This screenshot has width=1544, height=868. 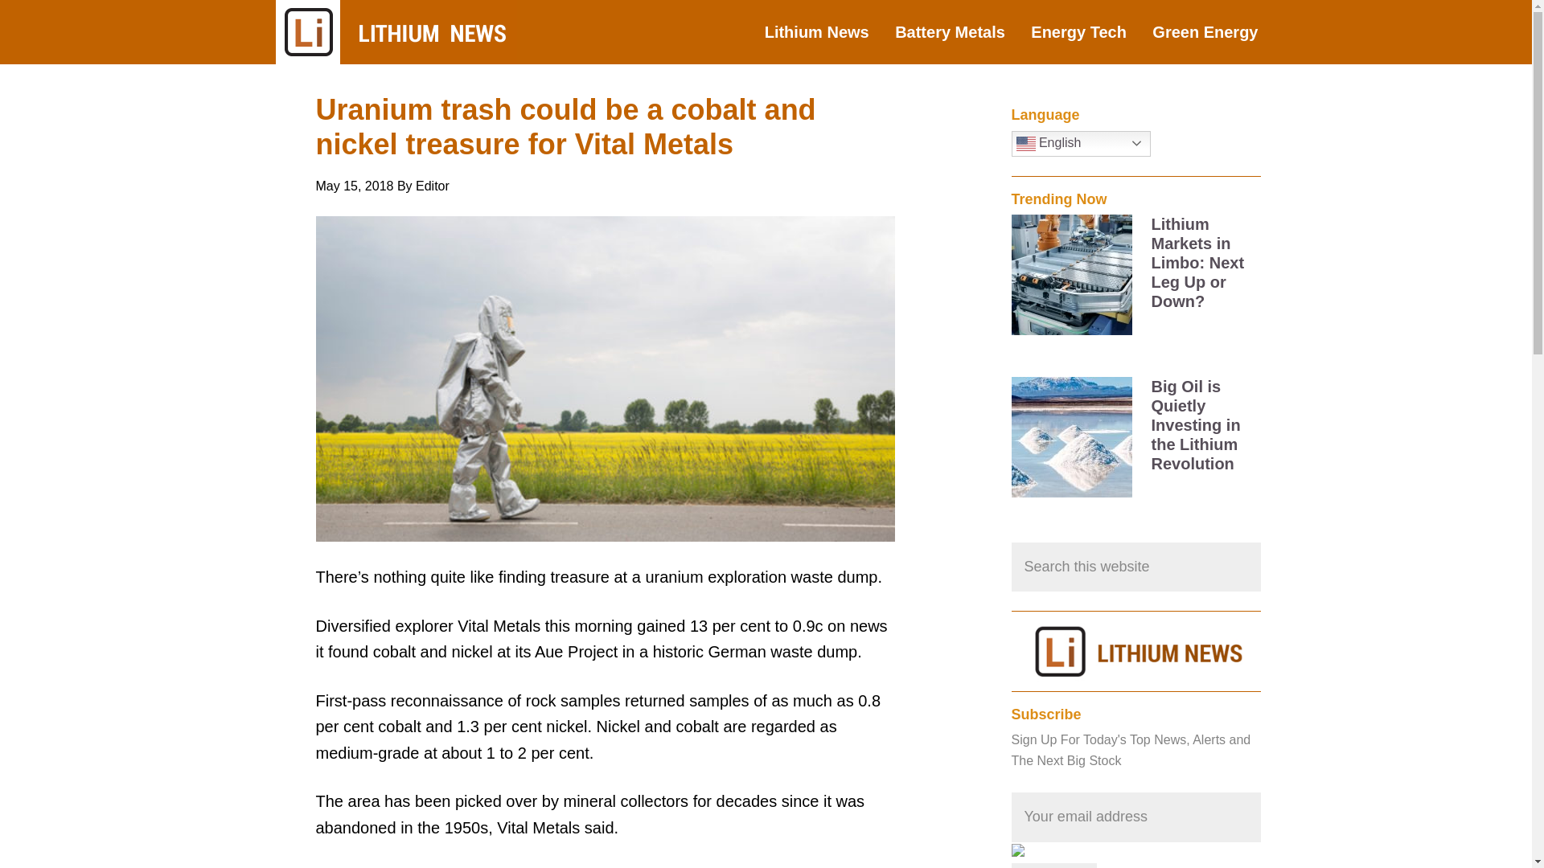 I want to click on English, so click(x=1081, y=144).